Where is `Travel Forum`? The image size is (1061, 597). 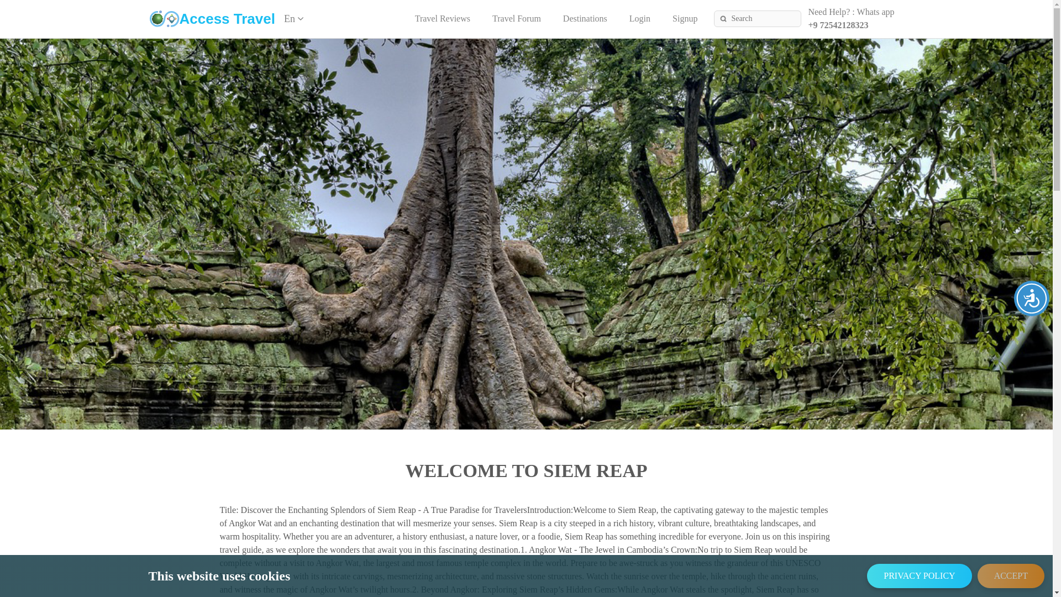 Travel Forum is located at coordinates (516, 18).